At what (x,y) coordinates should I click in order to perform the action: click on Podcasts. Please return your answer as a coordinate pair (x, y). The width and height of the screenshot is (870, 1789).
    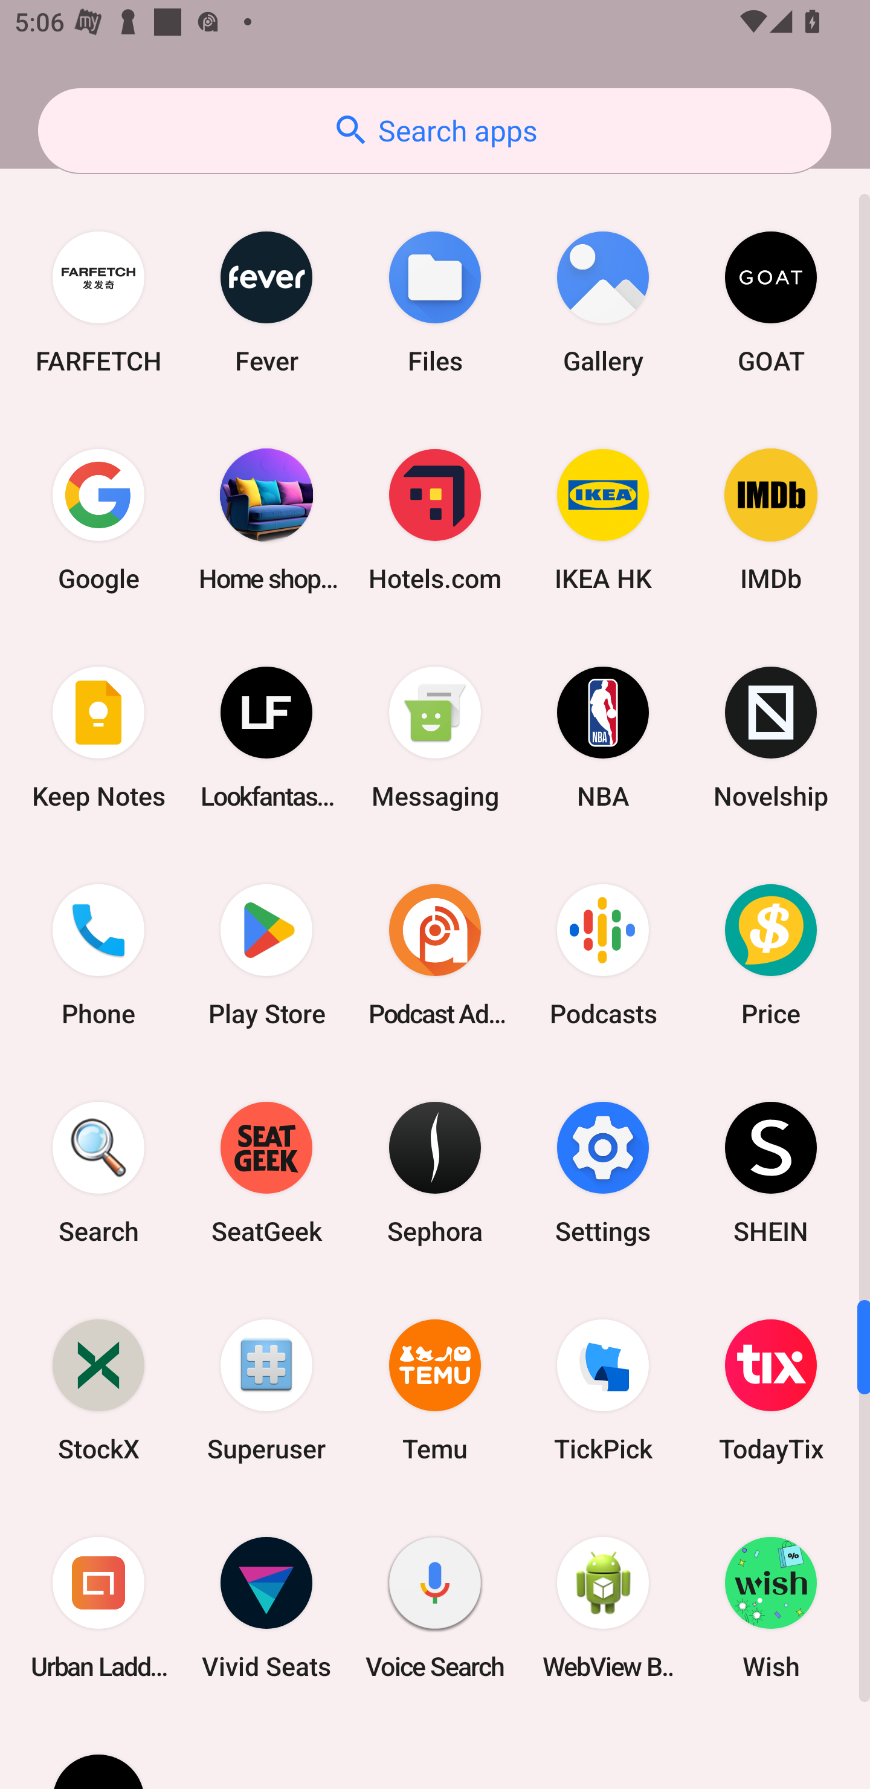
    Looking at the image, I should click on (603, 955).